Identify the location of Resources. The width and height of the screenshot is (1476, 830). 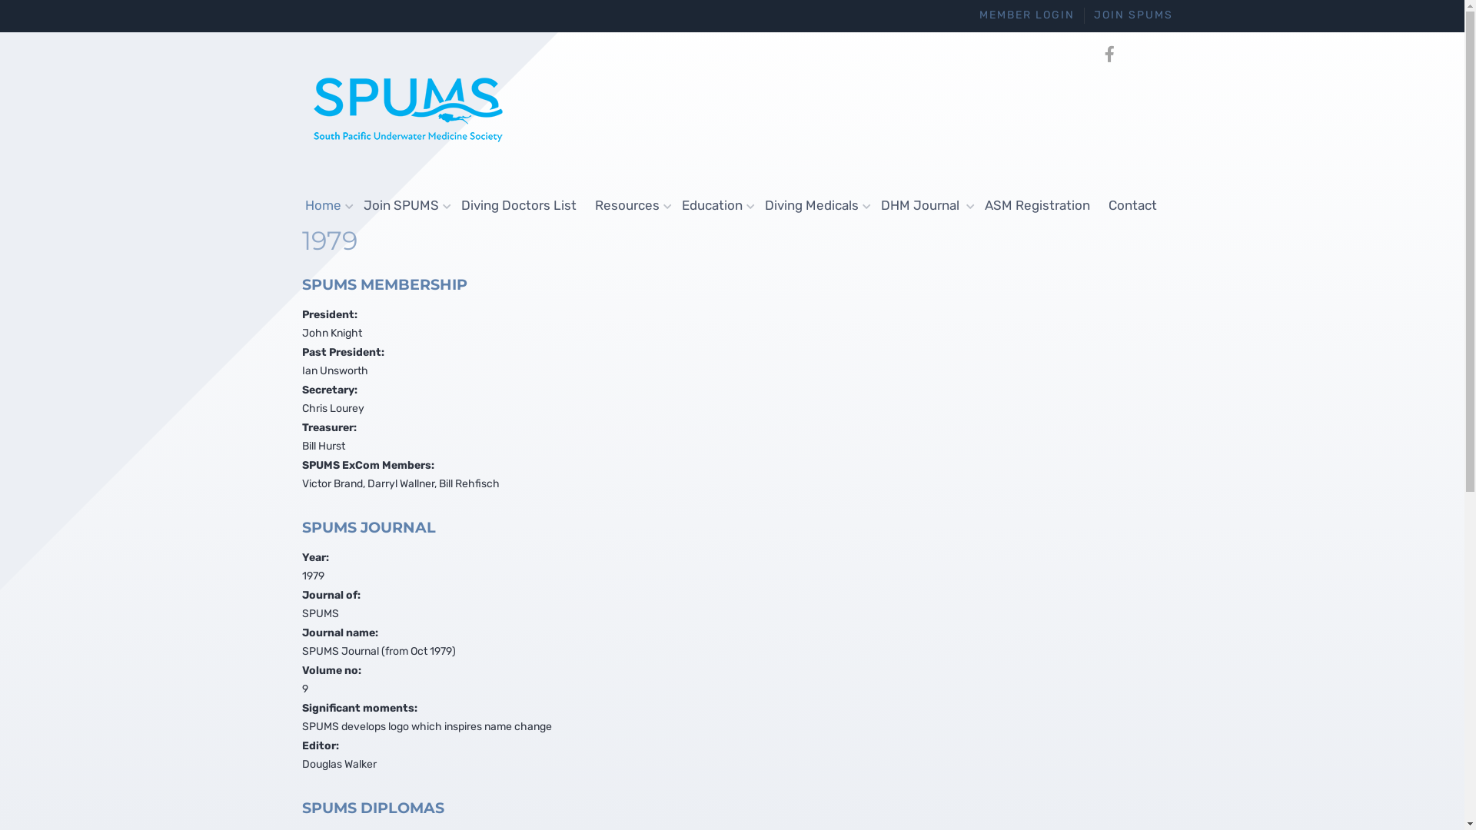
(629, 206).